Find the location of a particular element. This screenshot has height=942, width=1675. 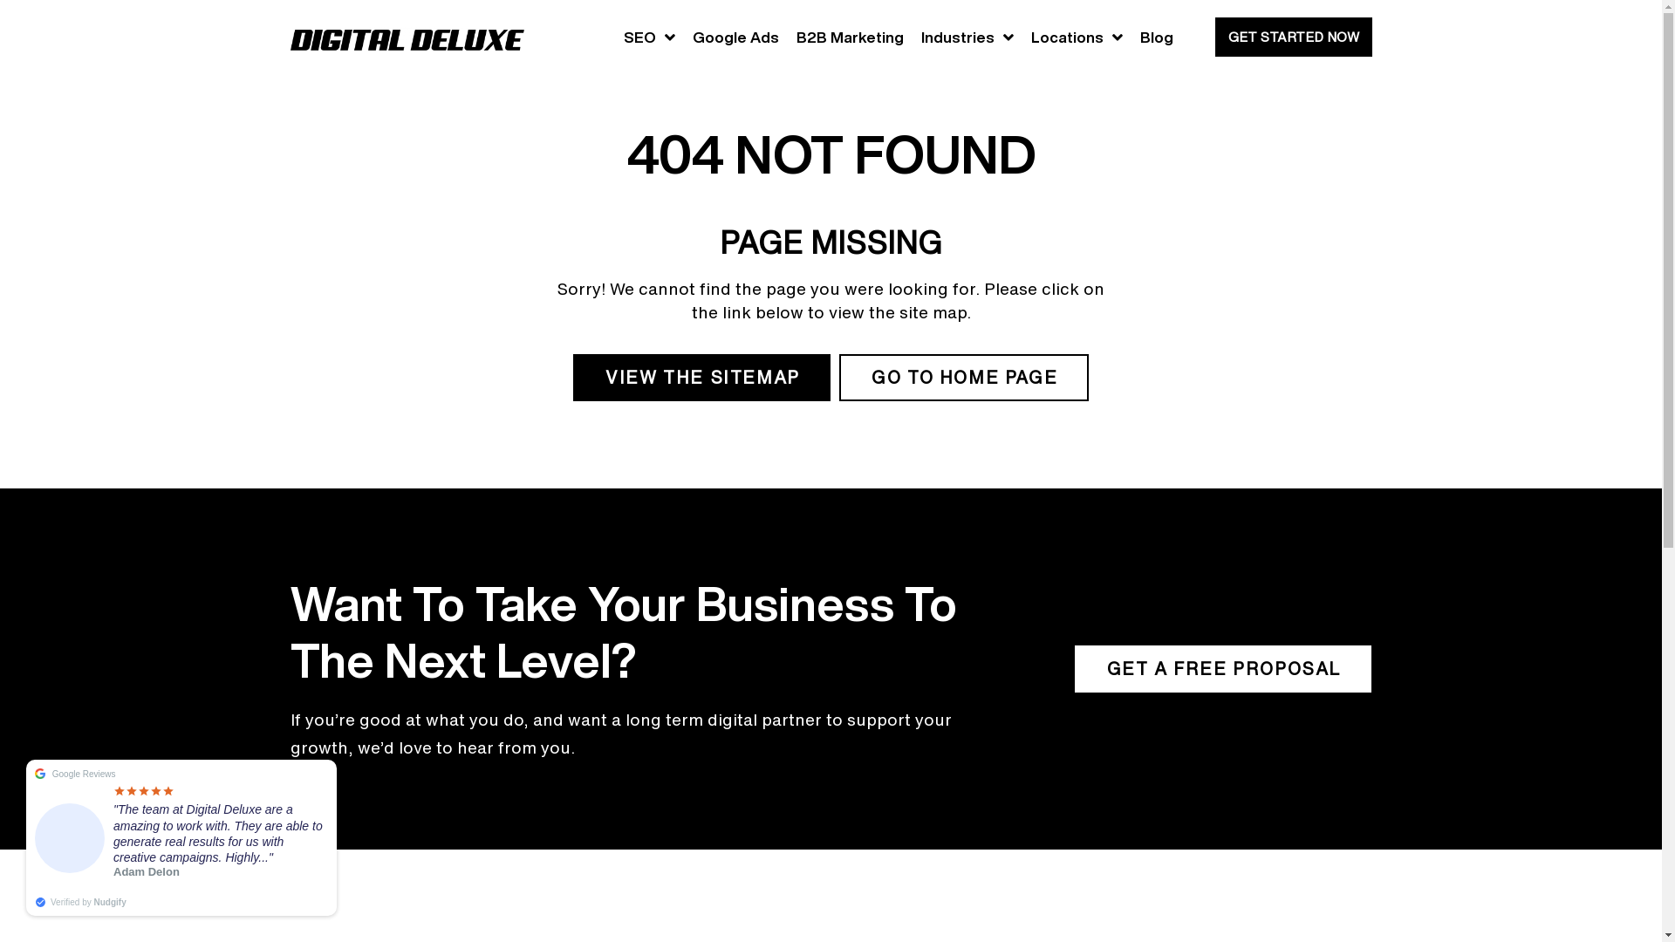

SEO is located at coordinates (649, 37).